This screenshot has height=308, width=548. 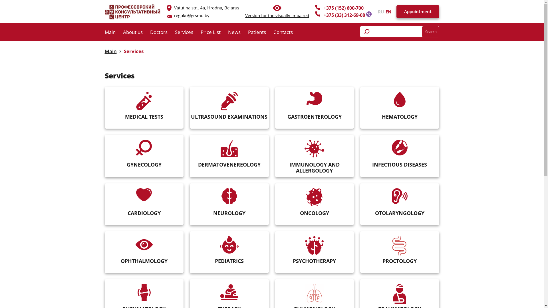 What do you see at coordinates (144, 101) in the screenshot?
I see `Medical tests` at bounding box center [144, 101].